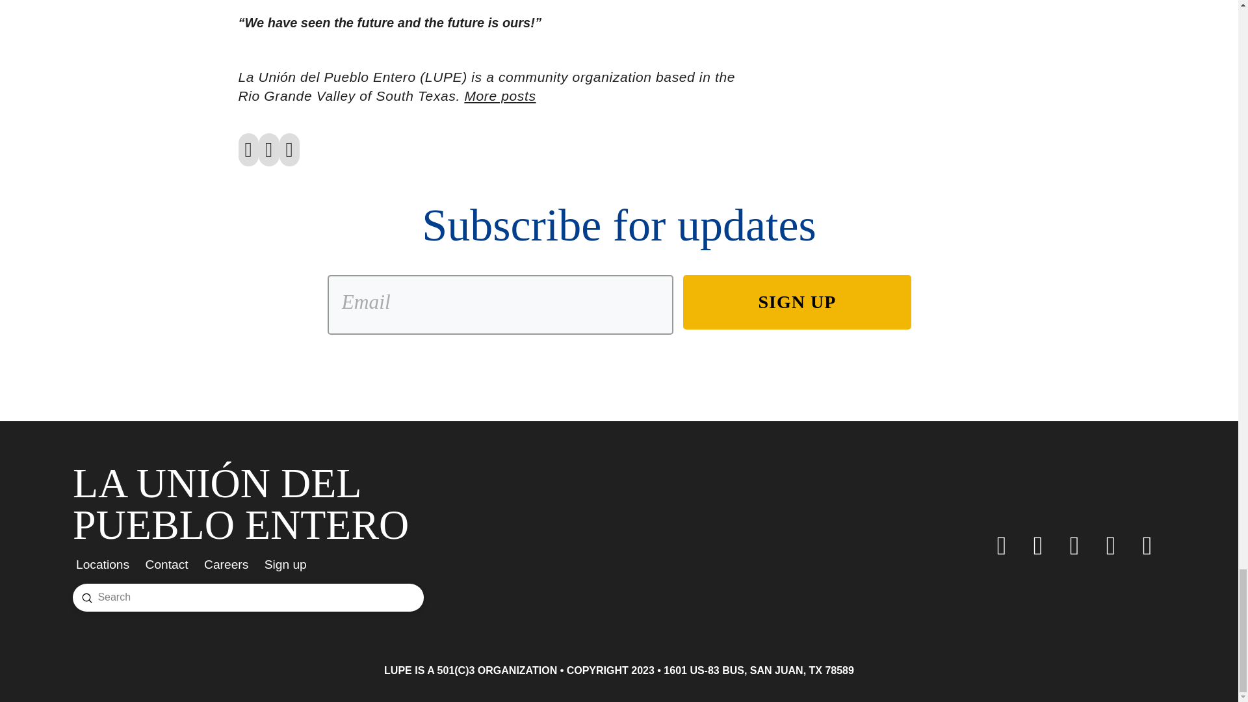  What do you see at coordinates (290, 564) in the screenshot?
I see `Sign up` at bounding box center [290, 564].